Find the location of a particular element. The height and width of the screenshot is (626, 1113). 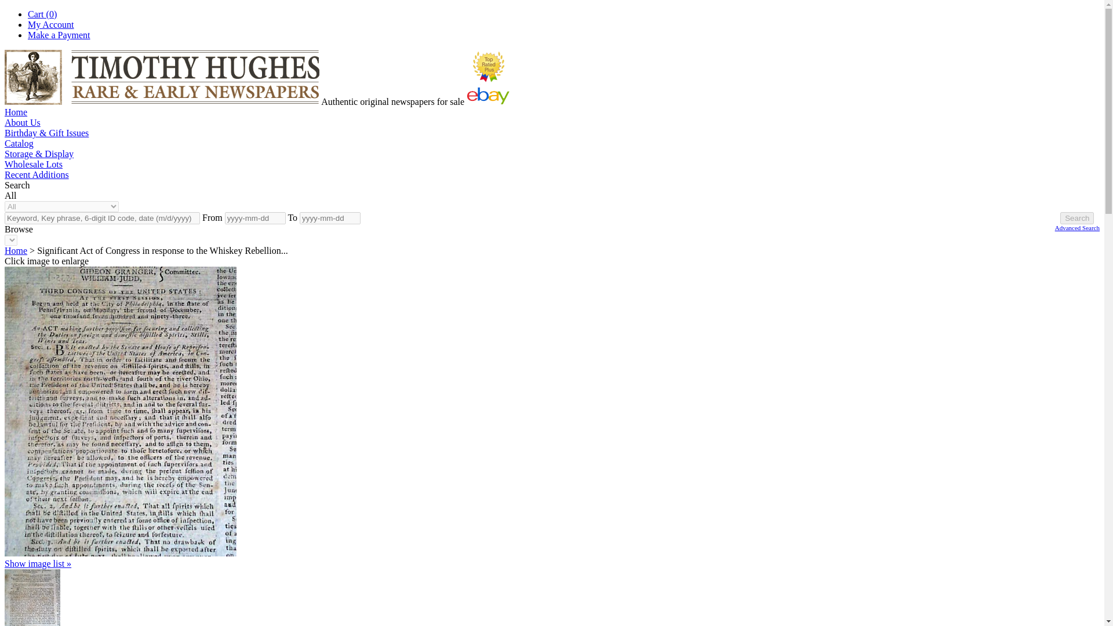

Search is located at coordinates (1077, 218).